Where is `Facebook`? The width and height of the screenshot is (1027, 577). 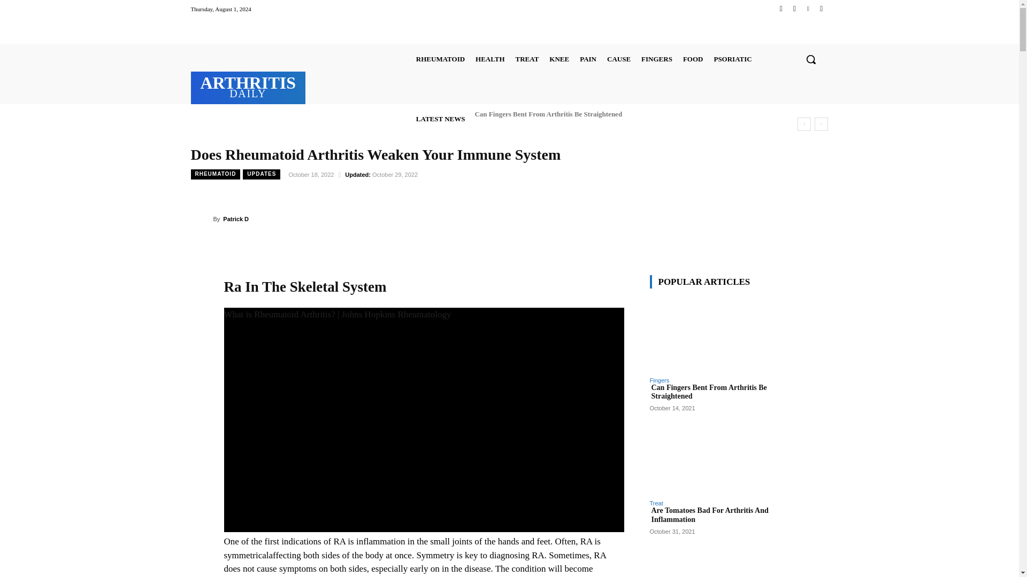
Facebook is located at coordinates (781, 9).